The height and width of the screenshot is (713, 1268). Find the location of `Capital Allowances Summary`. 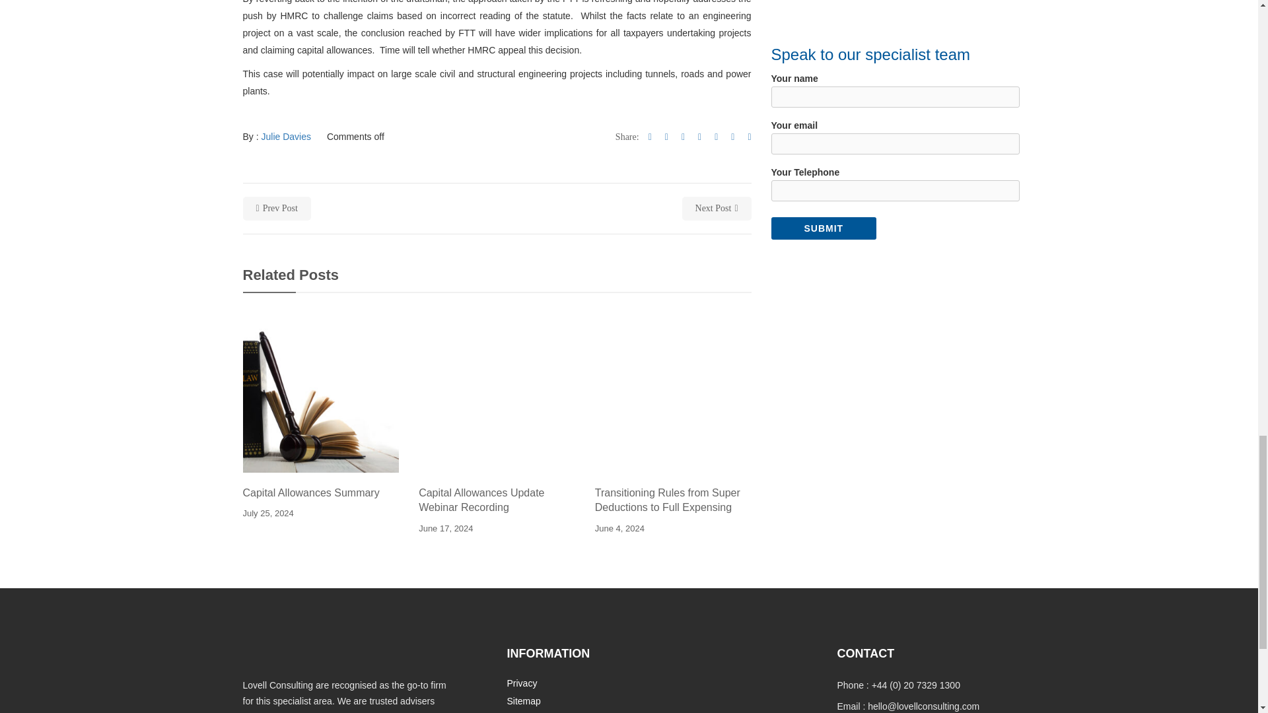

Capital Allowances Summary is located at coordinates (321, 492).